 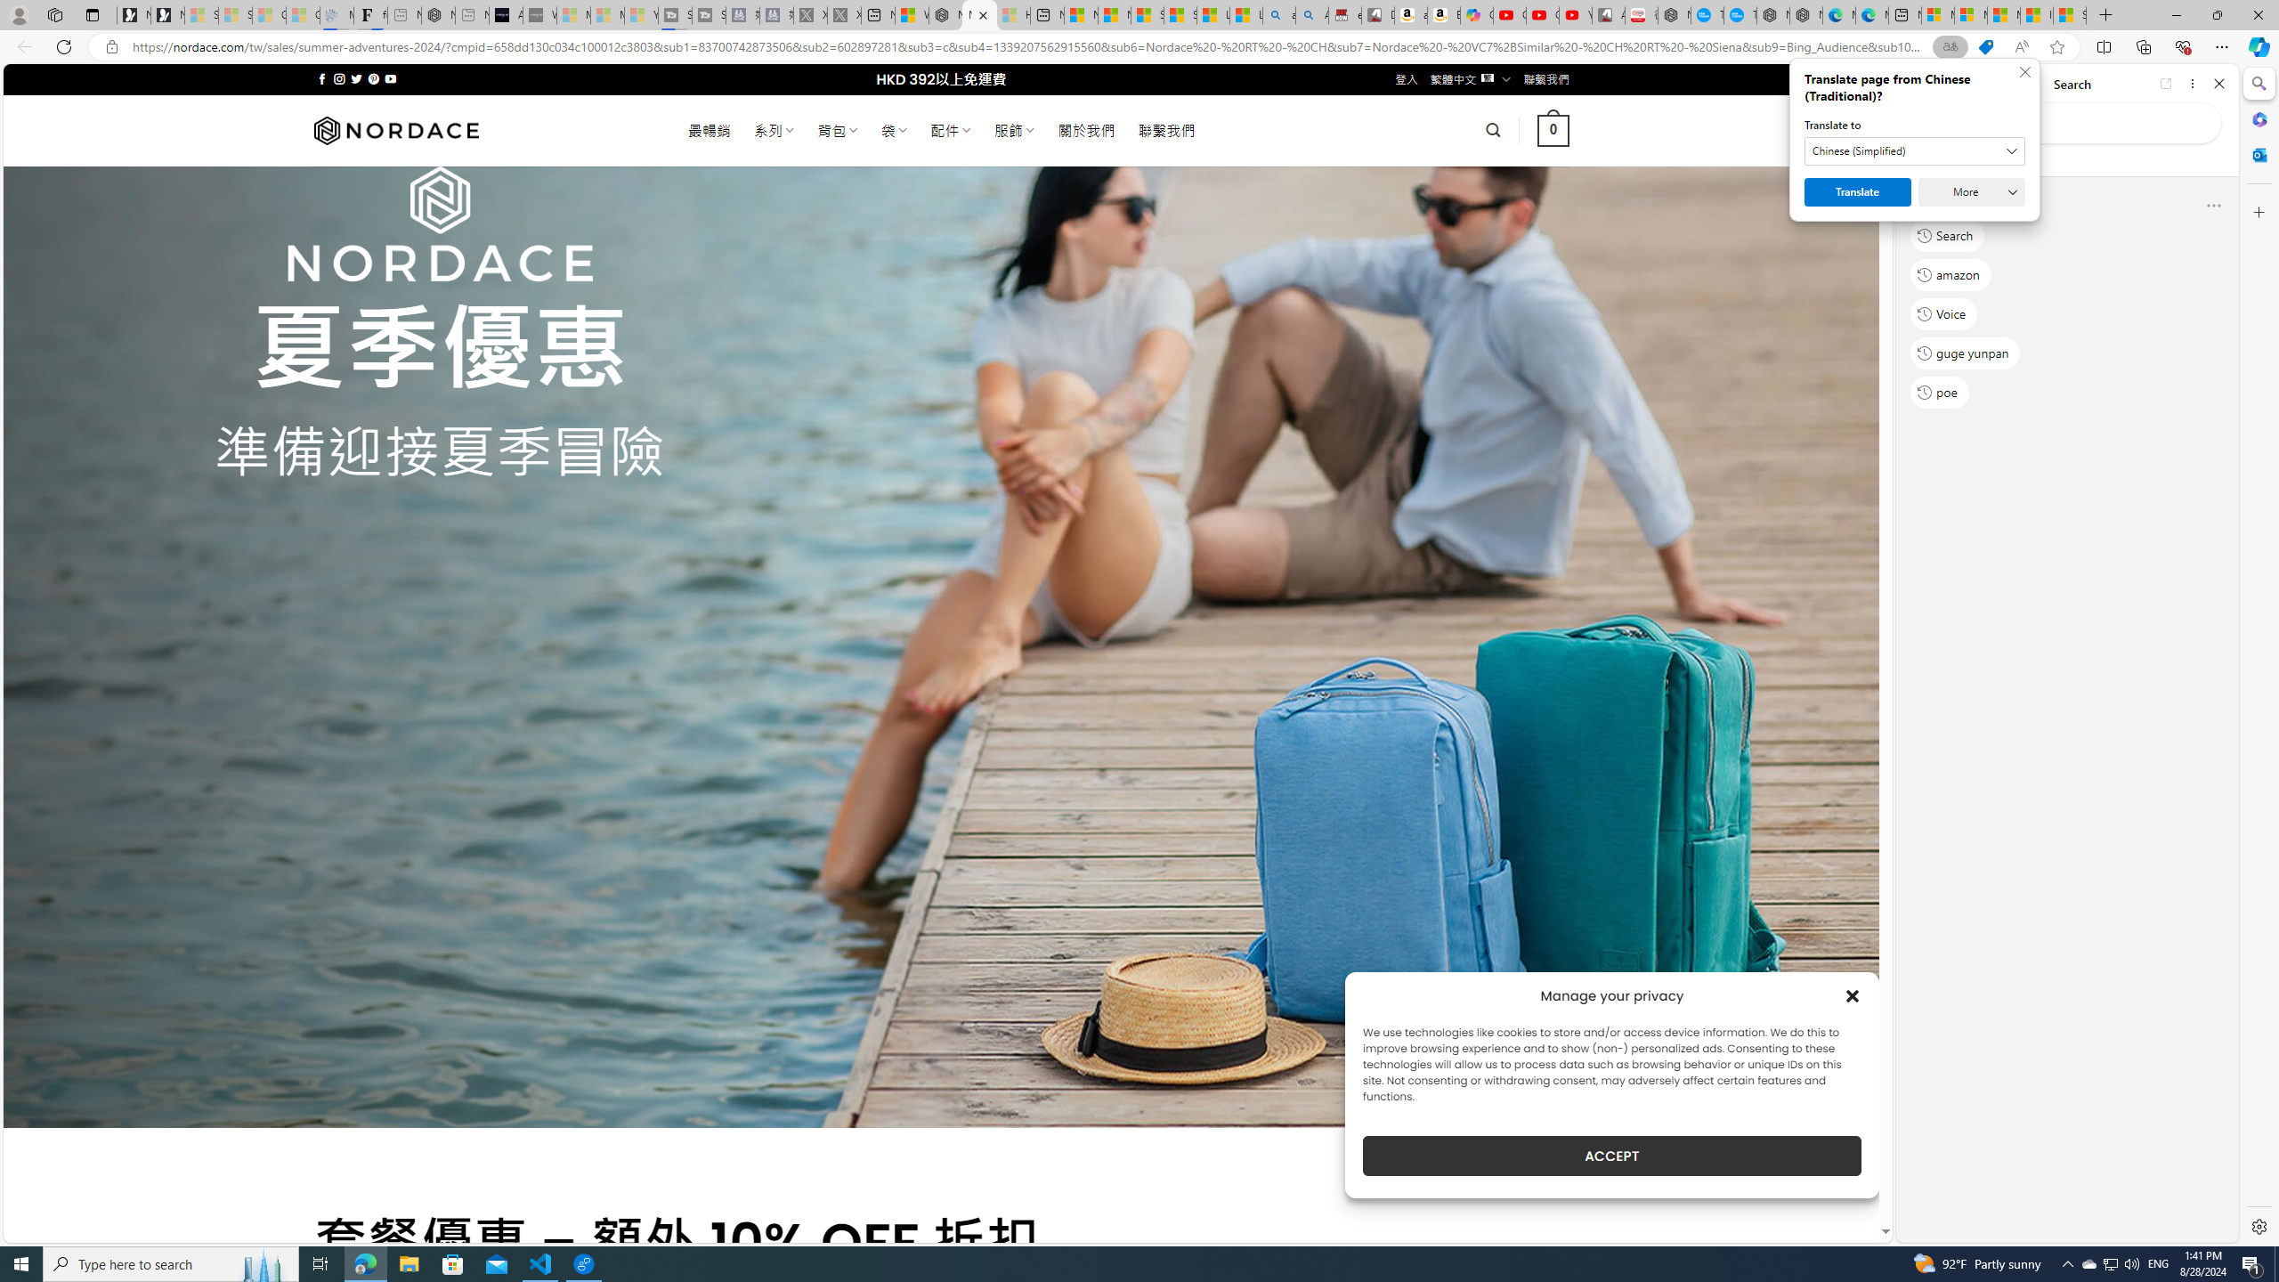 What do you see at coordinates (1478, 15) in the screenshot?
I see `Copilot` at bounding box center [1478, 15].